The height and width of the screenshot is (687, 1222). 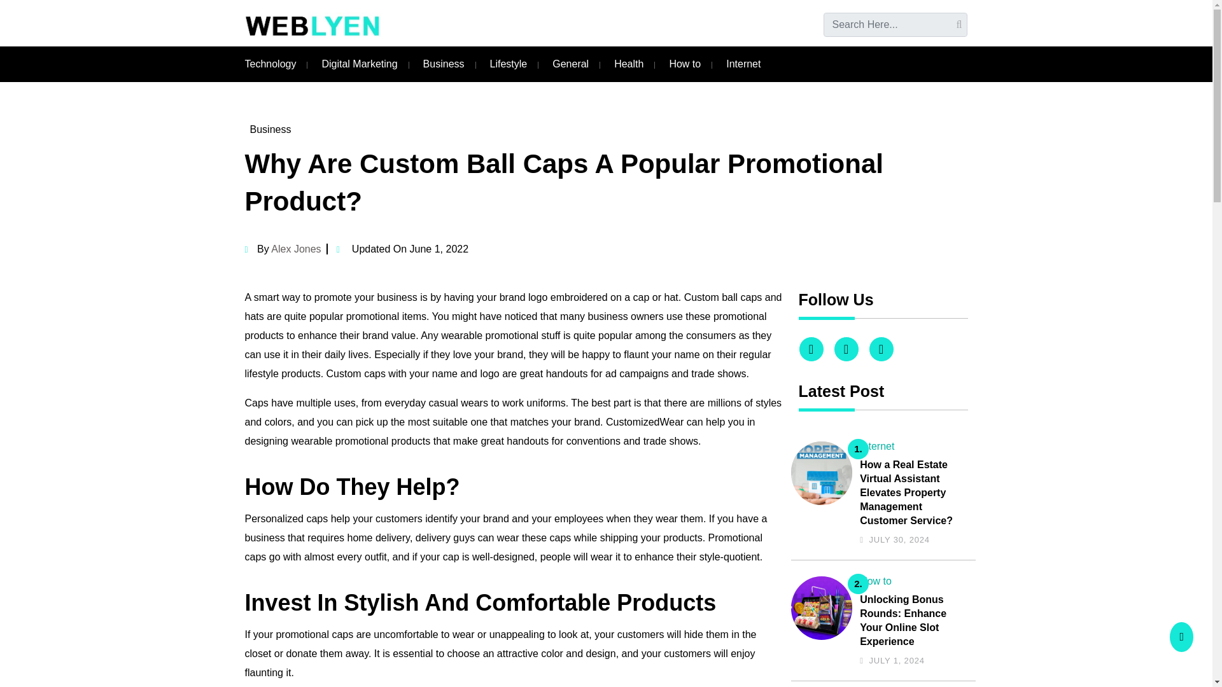 I want to click on Business, so click(x=443, y=64).